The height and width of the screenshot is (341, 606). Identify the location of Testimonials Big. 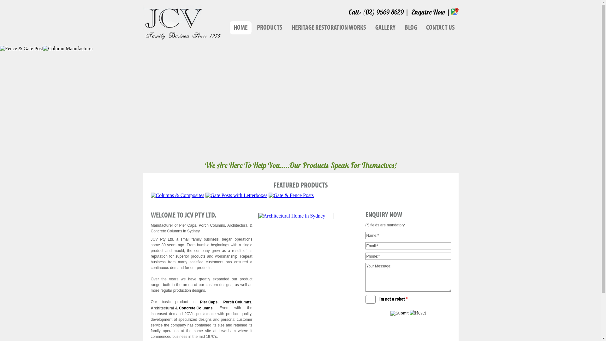
(297, 218).